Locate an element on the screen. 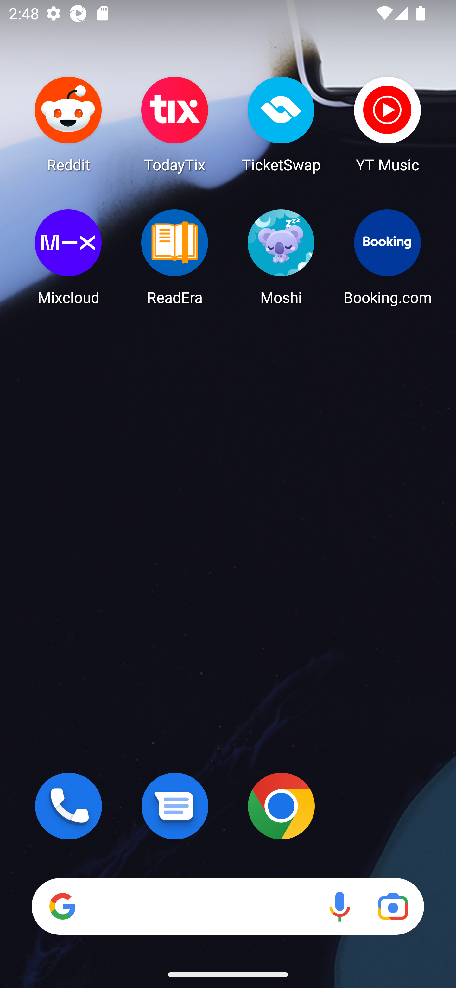  YT Music is located at coordinates (388, 124).